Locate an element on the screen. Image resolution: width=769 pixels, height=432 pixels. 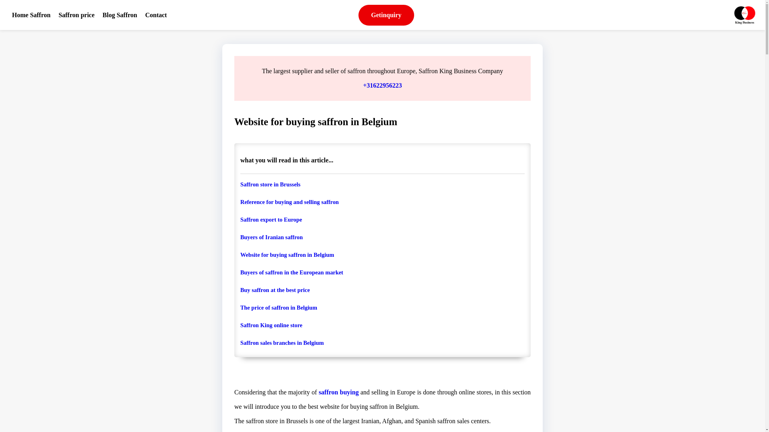
Reference for buying and selling saffron is located at coordinates (382, 202).